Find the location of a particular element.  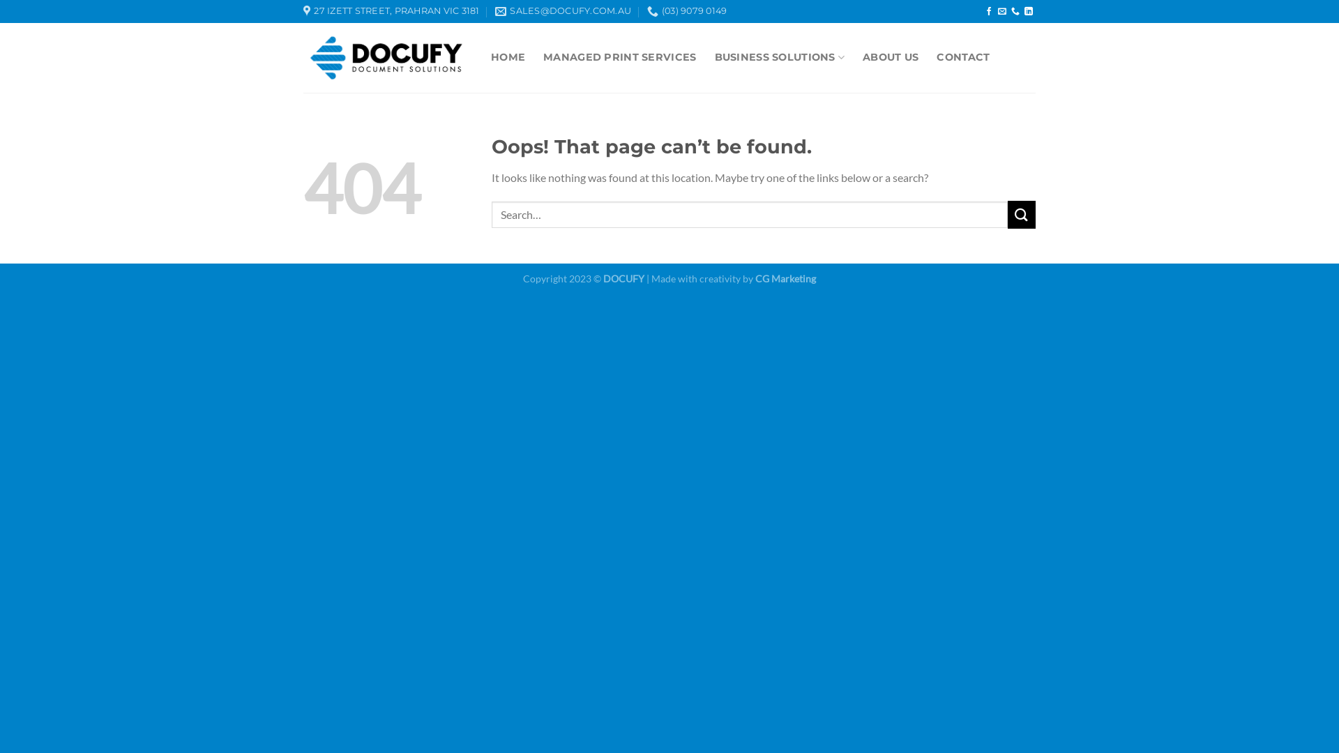

Call us is located at coordinates (1015, 12).